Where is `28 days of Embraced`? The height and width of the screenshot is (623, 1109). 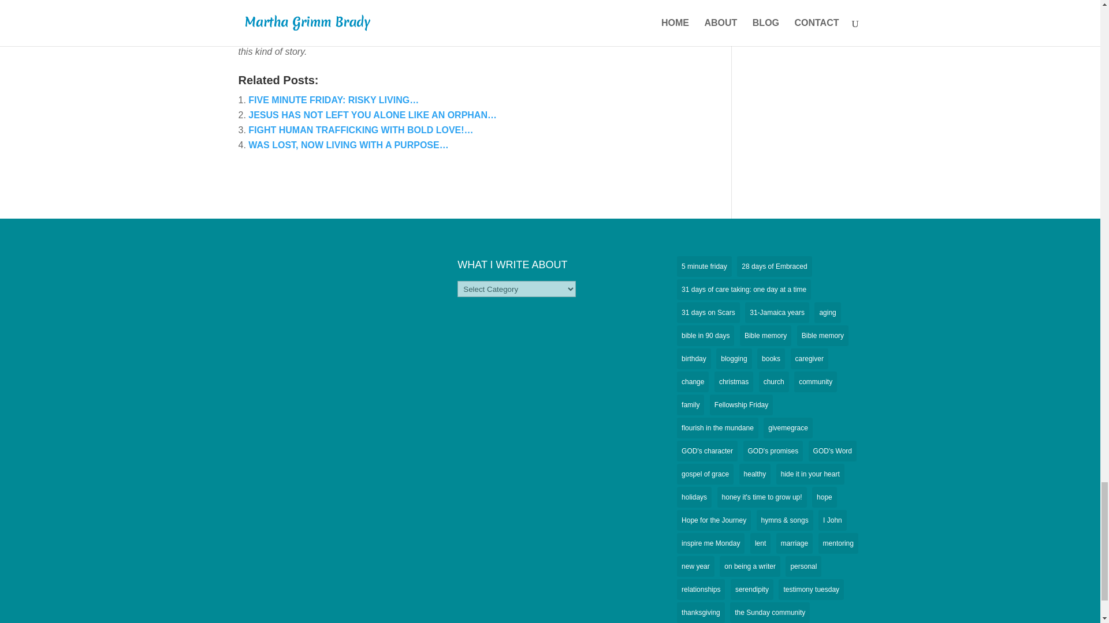
28 days of Embraced is located at coordinates (774, 266).